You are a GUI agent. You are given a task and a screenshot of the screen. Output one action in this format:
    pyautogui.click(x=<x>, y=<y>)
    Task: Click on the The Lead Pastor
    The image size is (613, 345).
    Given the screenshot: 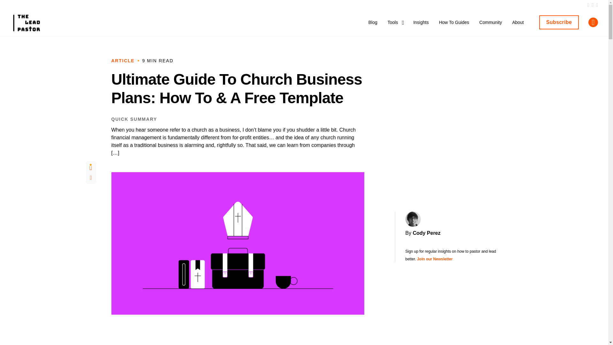 What is the action you would take?
    pyautogui.click(x=25, y=24)
    